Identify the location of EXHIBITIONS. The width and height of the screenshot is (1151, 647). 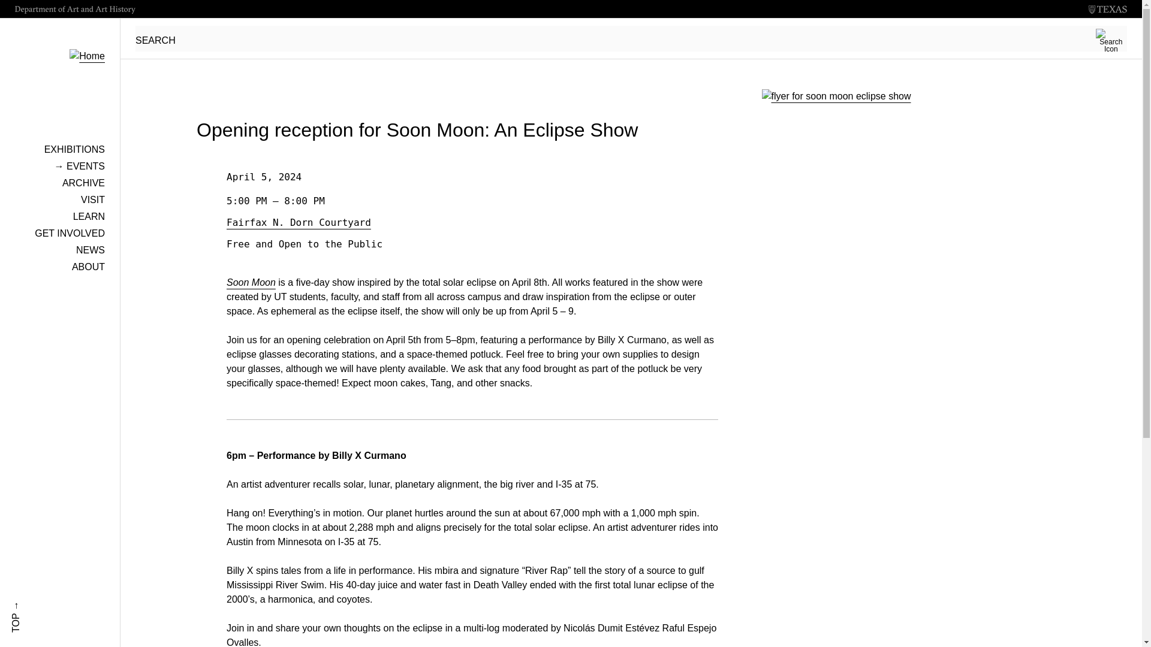
(74, 149).